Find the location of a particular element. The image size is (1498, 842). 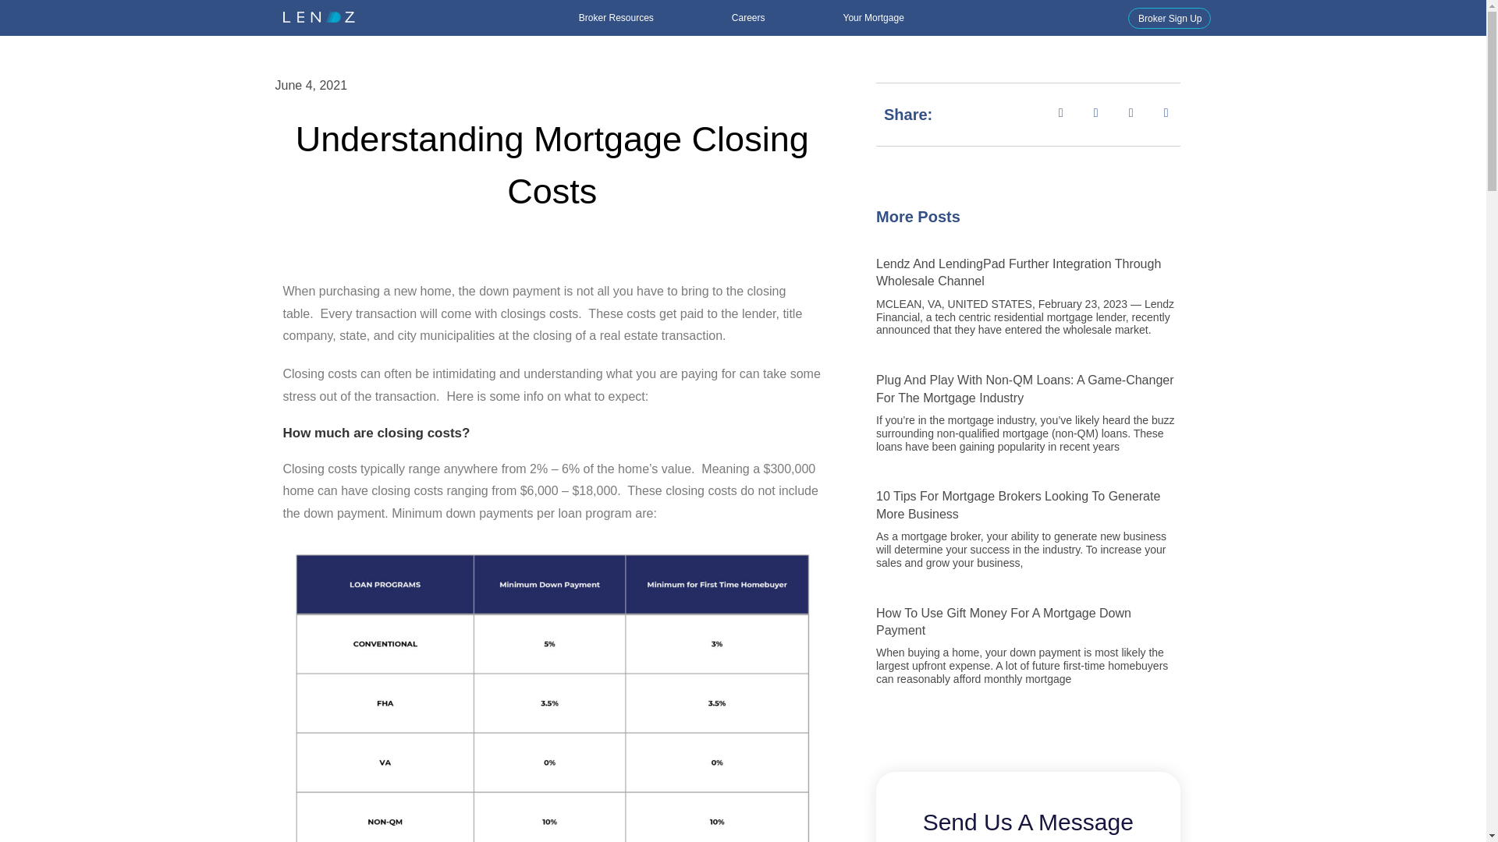

Your Mortgage is located at coordinates (874, 17).